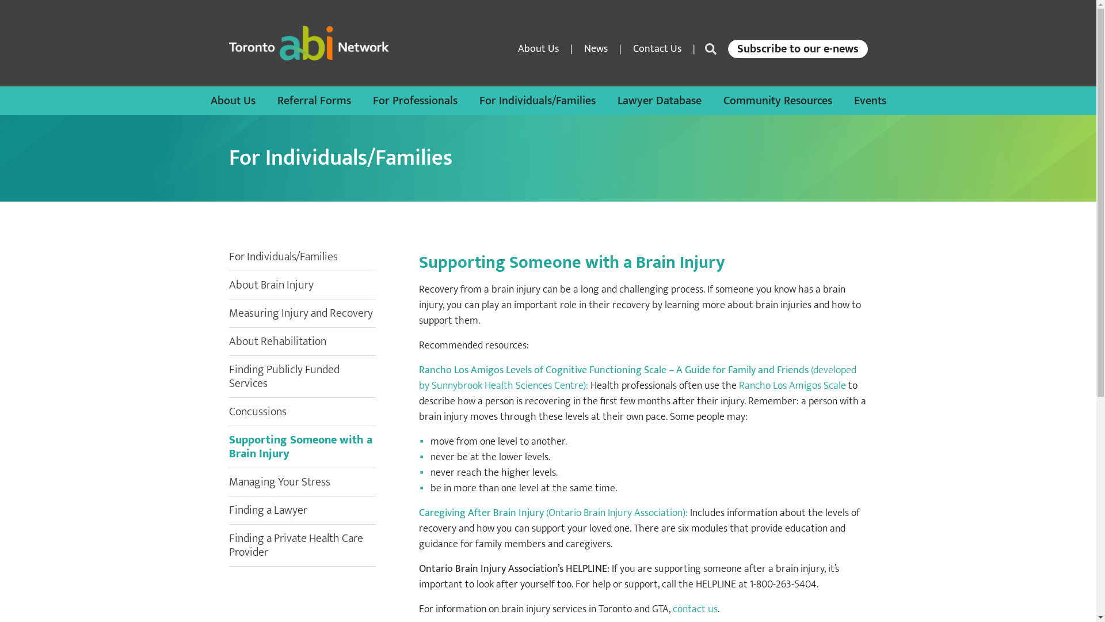  Describe the element at coordinates (657, 49) in the screenshot. I see `Contact Us` at that location.